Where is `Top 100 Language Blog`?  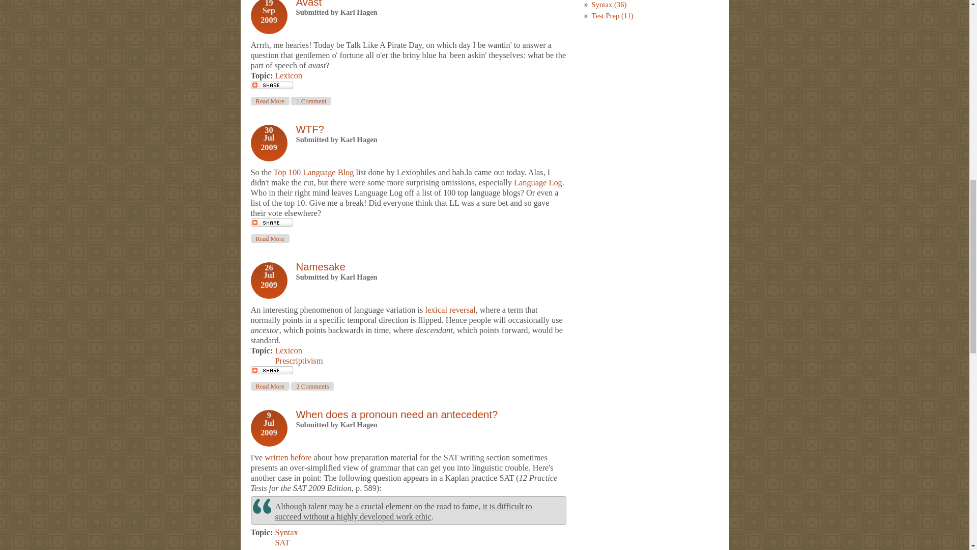 Top 100 Language Blog is located at coordinates (313, 172).